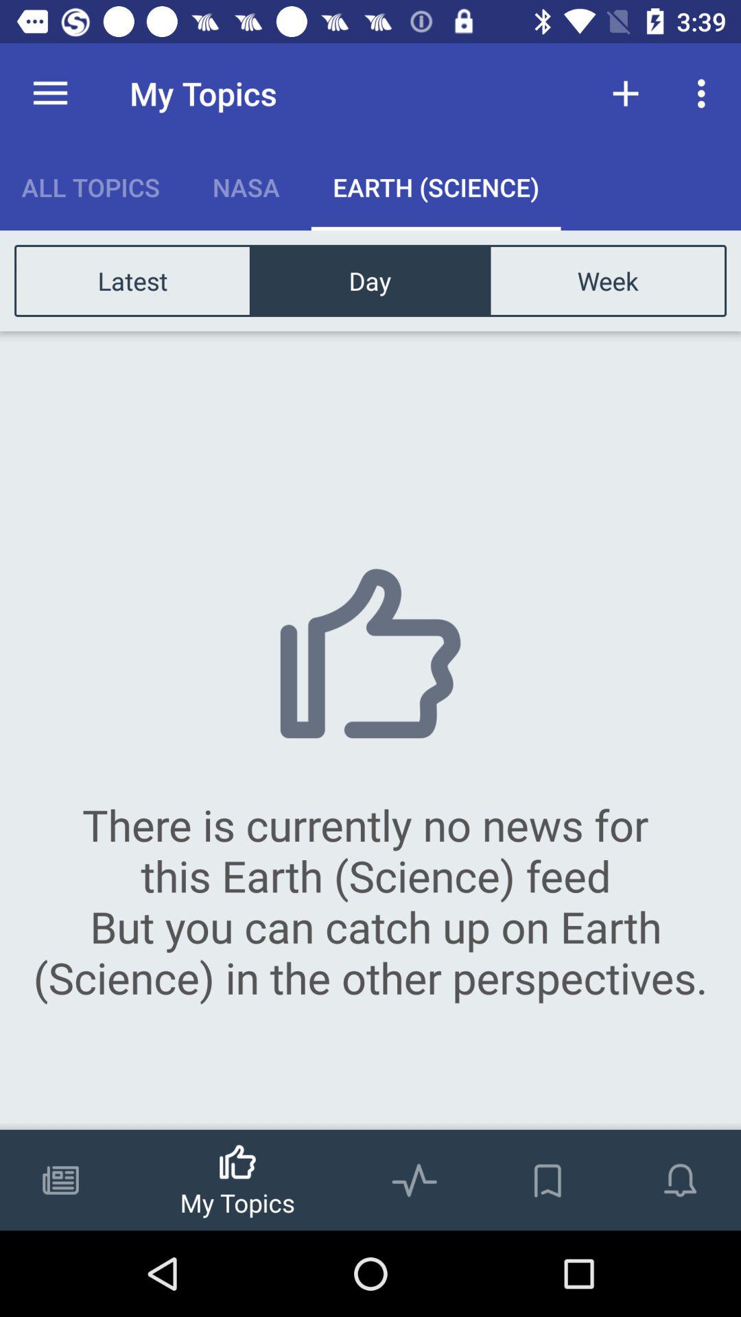  Describe the element at coordinates (370, 280) in the screenshot. I see `open icon next to latest item` at that location.